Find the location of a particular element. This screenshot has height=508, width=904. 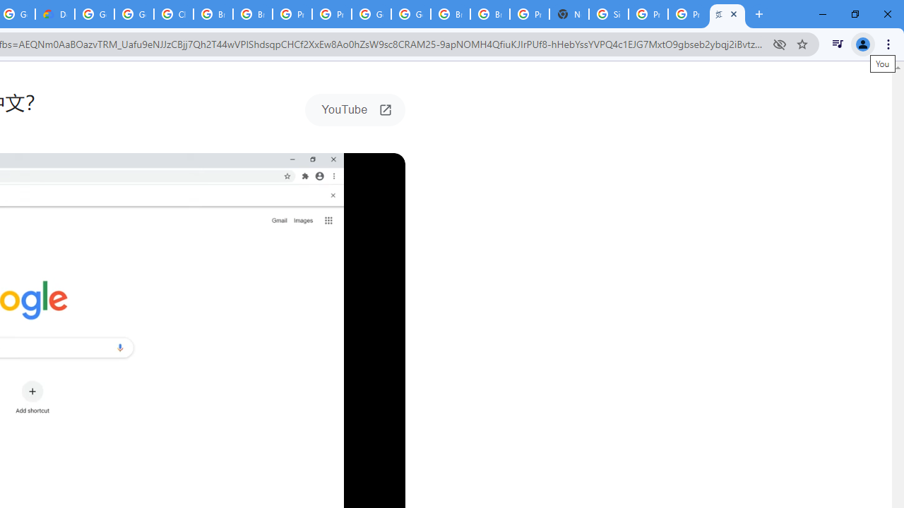

Bookmark this tab is located at coordinates (802, 44).